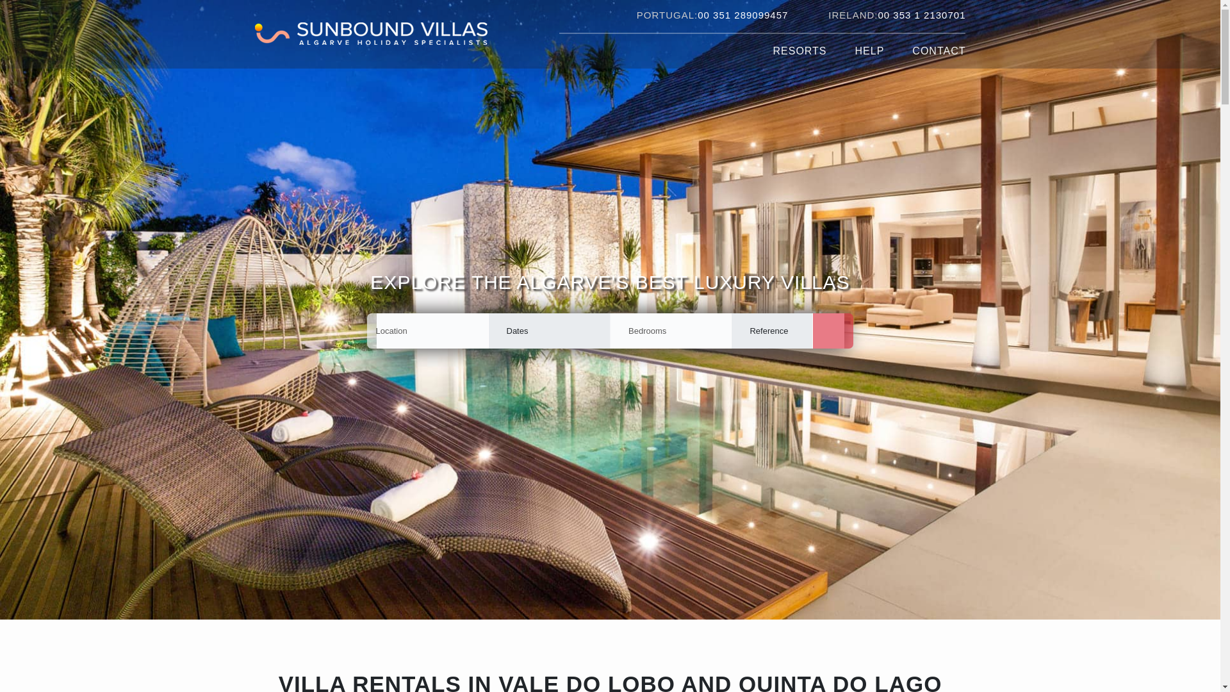  I want to click on Bedrooms, so click(670, 331).